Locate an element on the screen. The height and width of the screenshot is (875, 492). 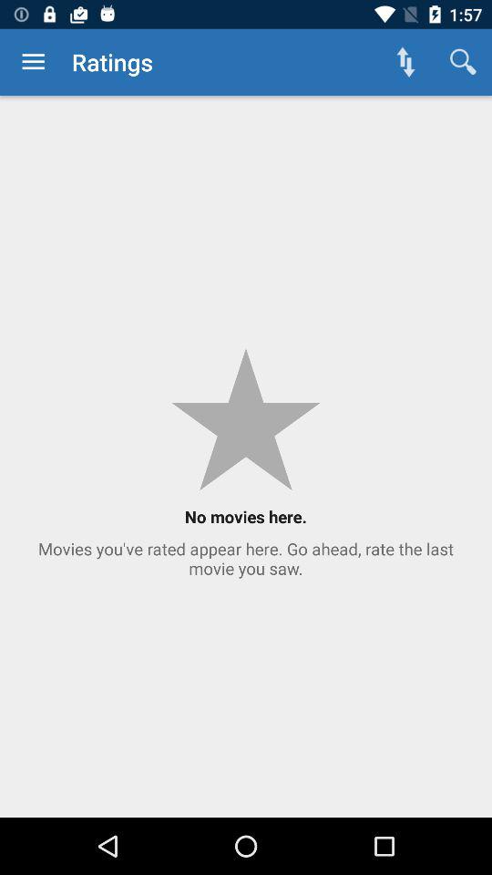
select icon to the right of ratings icon is located at coordinates (405, 62).